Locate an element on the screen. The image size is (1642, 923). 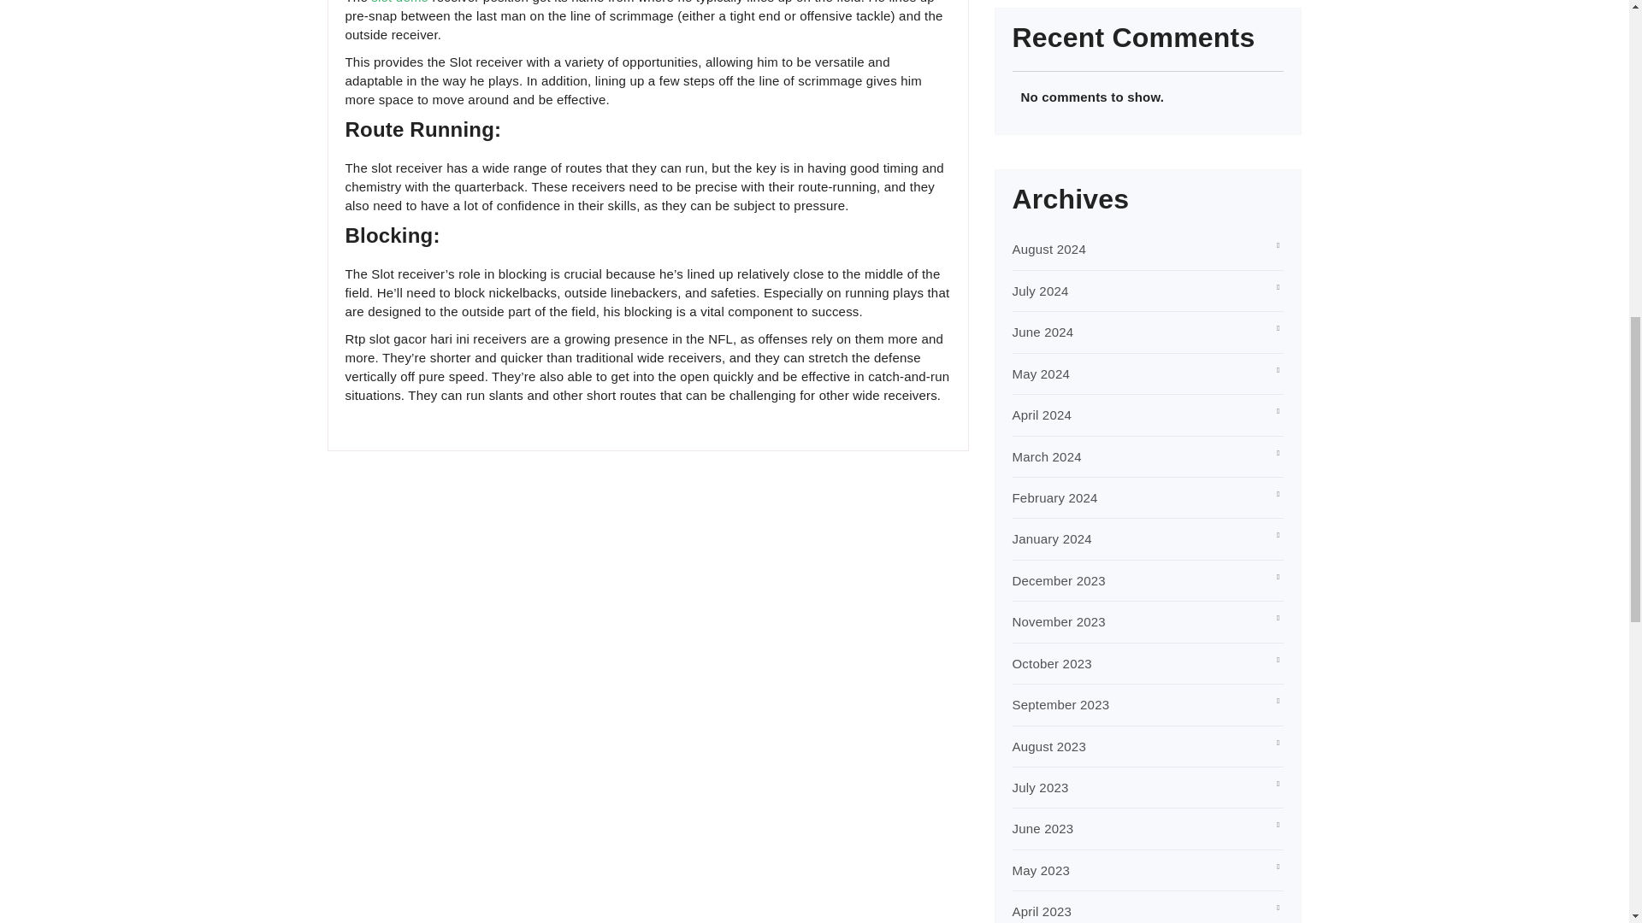
May 2024 is located at coordinates (1042, 373).